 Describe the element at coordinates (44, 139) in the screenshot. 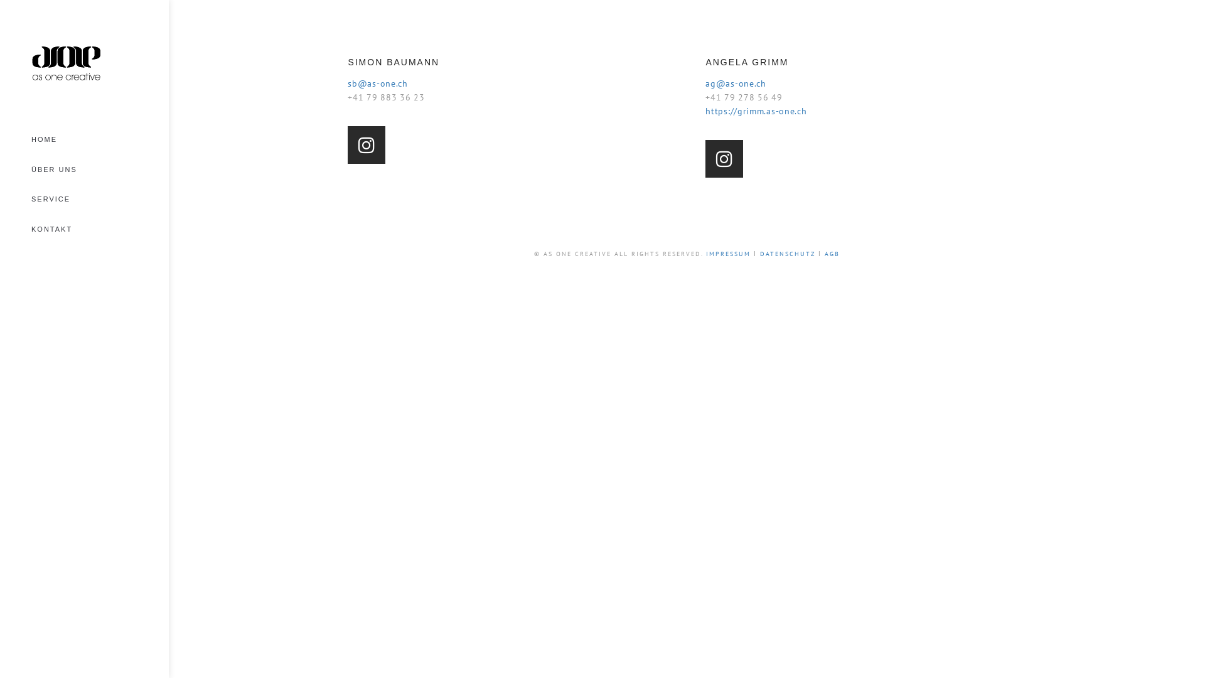

I see `HOME` at that location.